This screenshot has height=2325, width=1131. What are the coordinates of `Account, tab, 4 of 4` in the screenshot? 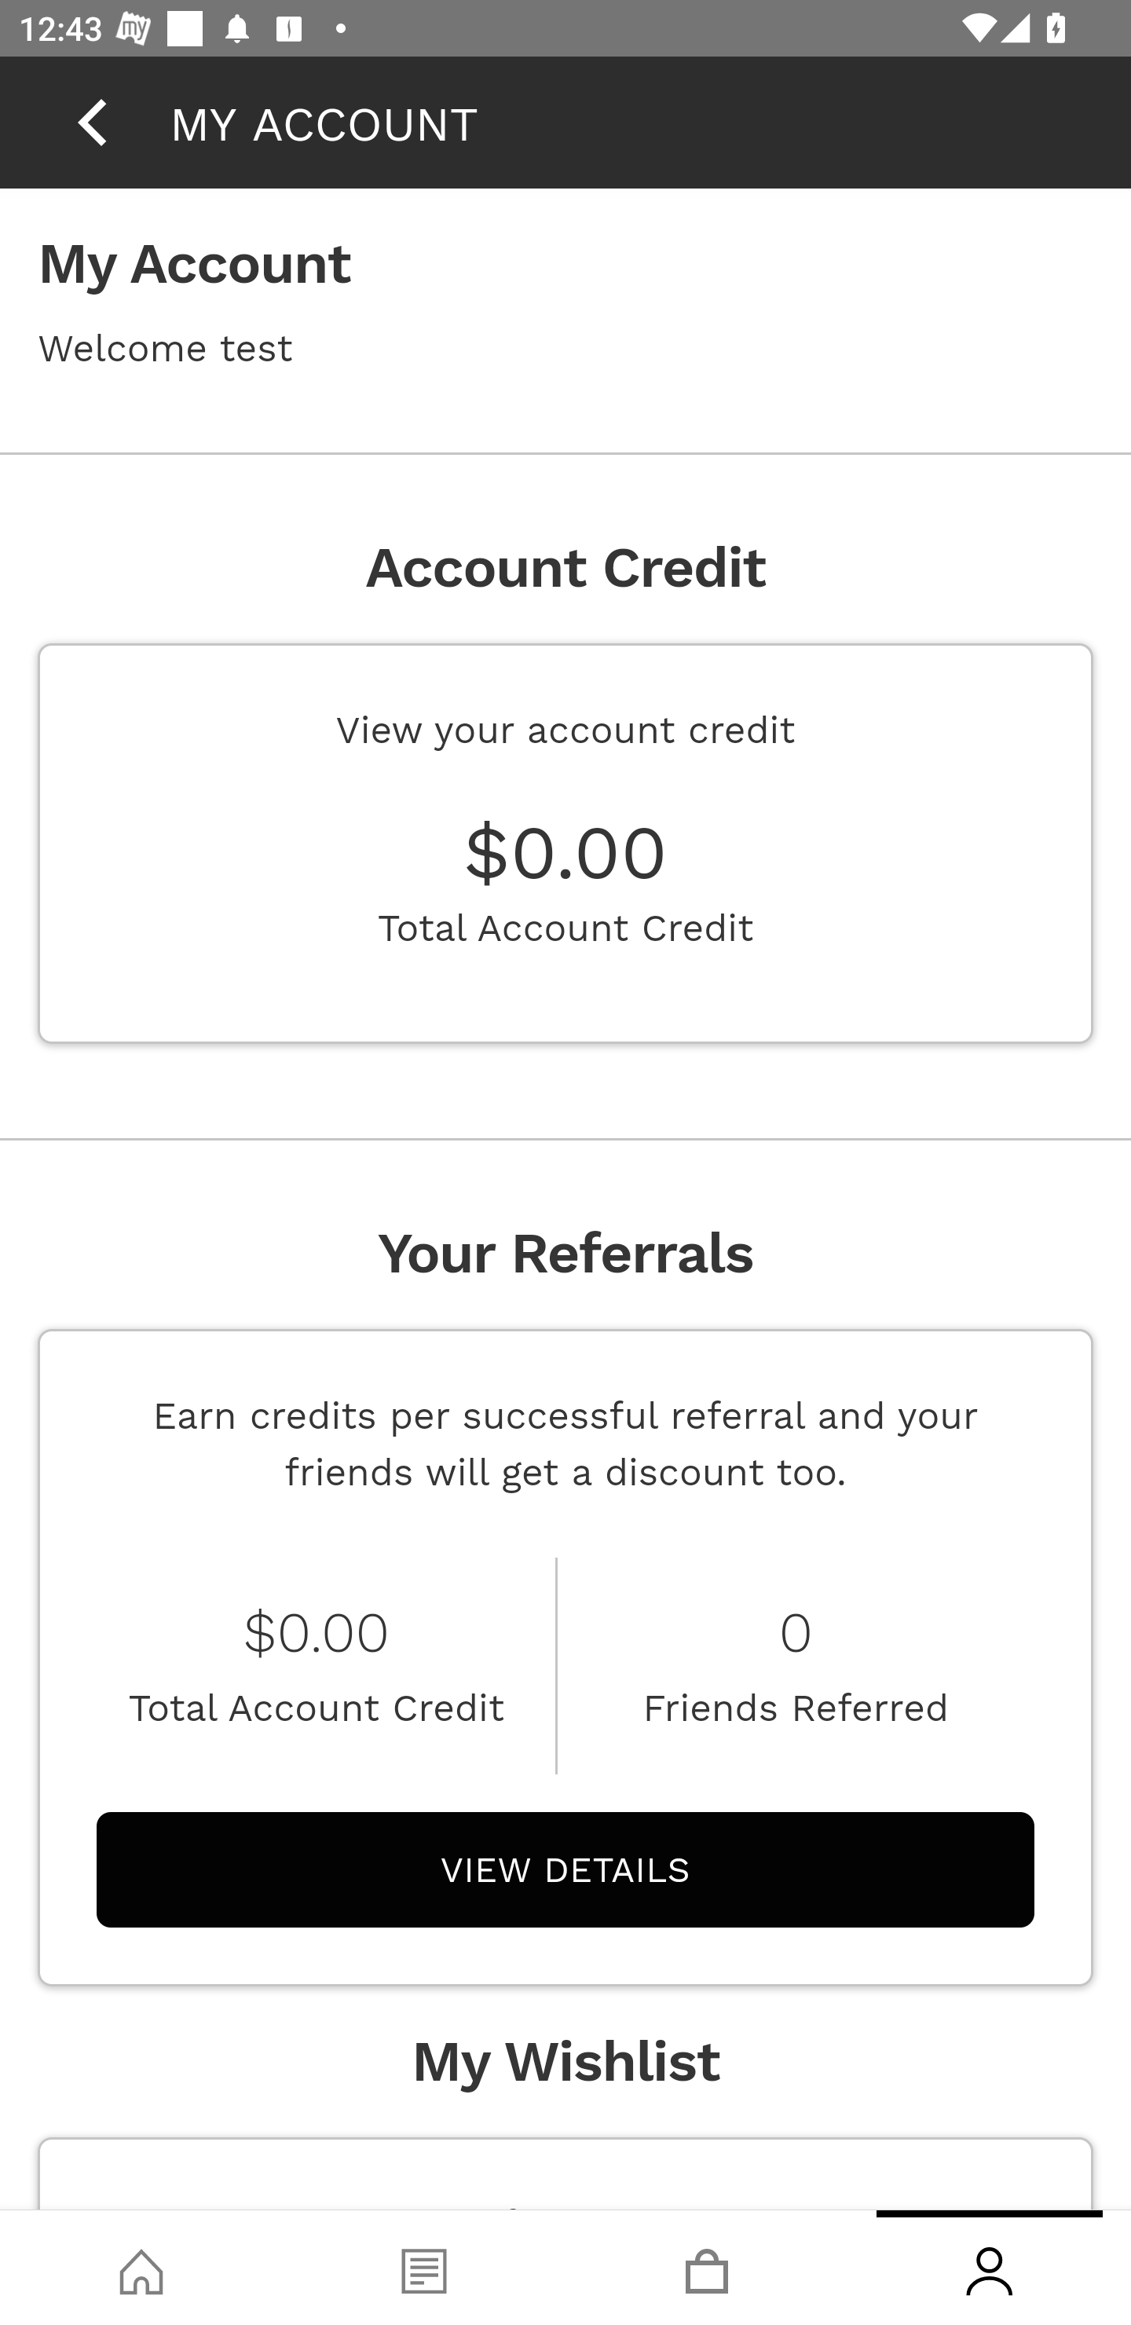 It's located at (990, 2268).